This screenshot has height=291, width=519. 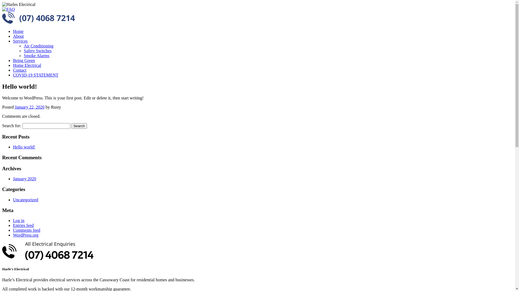 I want to click on Search, so click(x=79, y=126).